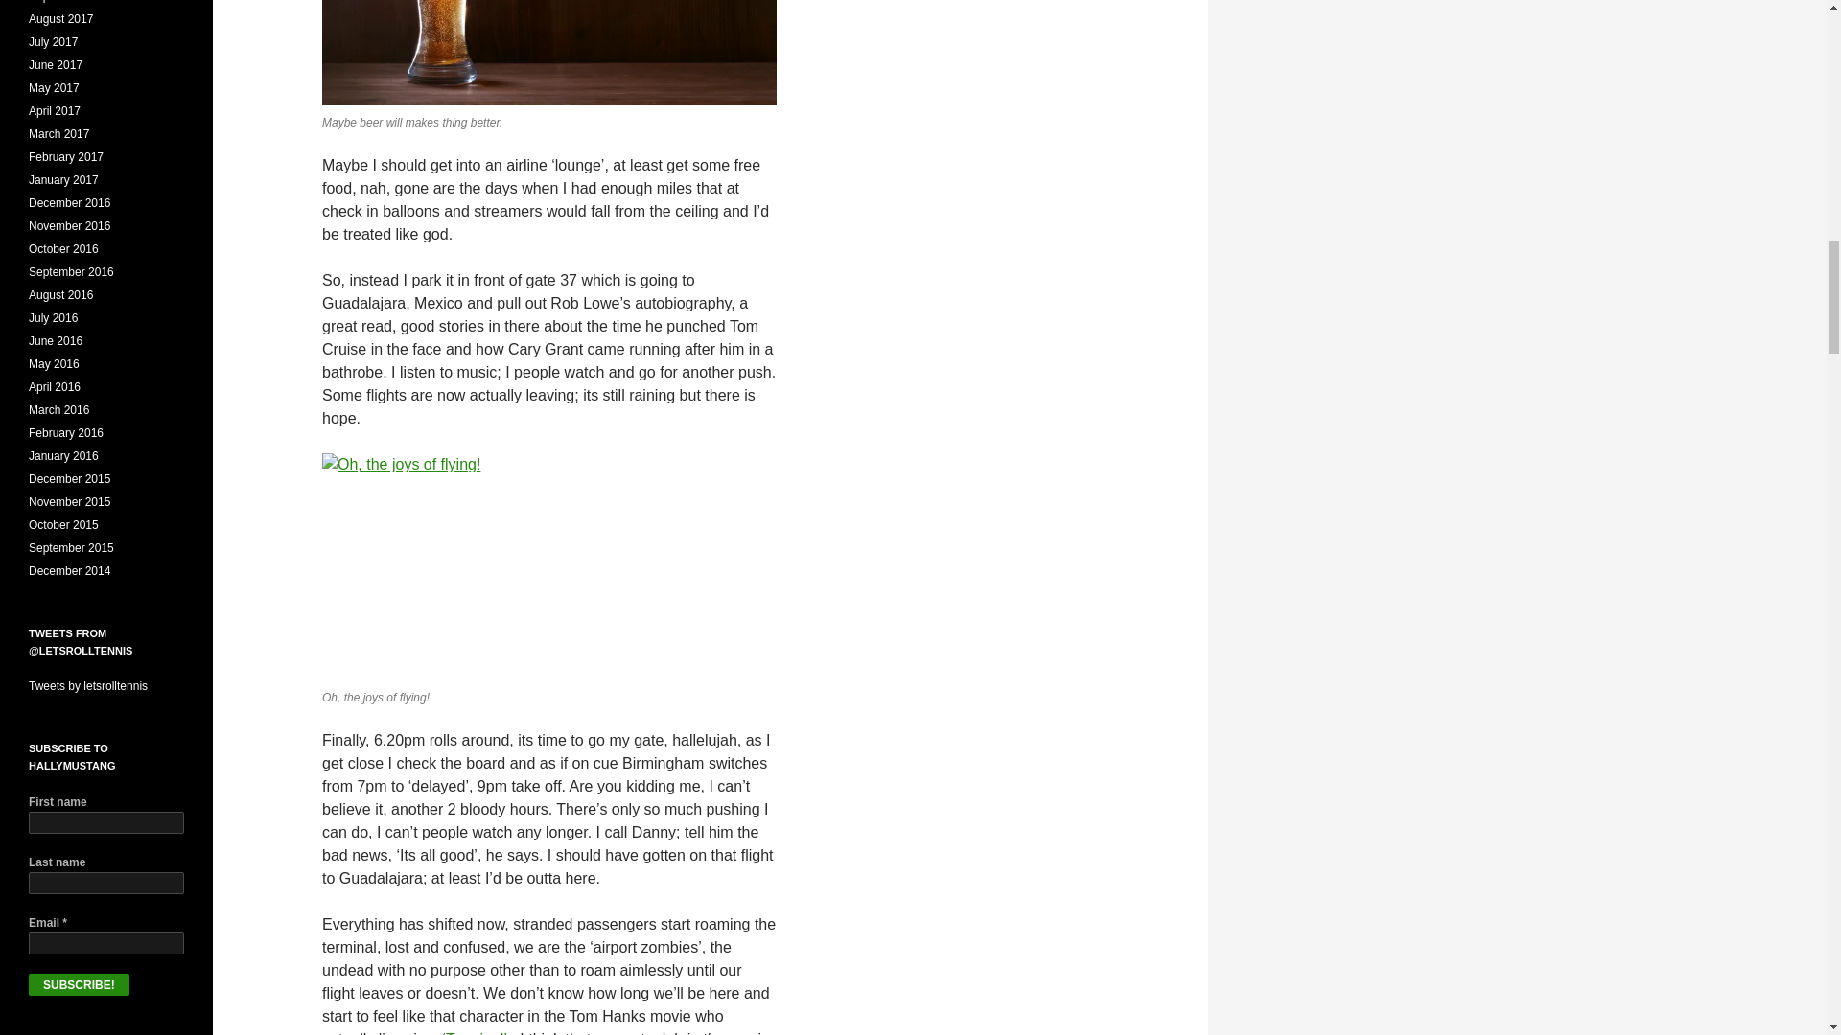  Describe the element at coordinates (106, 884) in the screenshot. I see `Last name` at that location.